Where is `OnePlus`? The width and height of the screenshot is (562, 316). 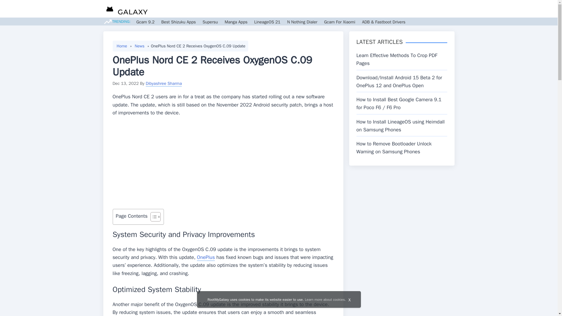 OnePlus is located at coordinates (206, 257).